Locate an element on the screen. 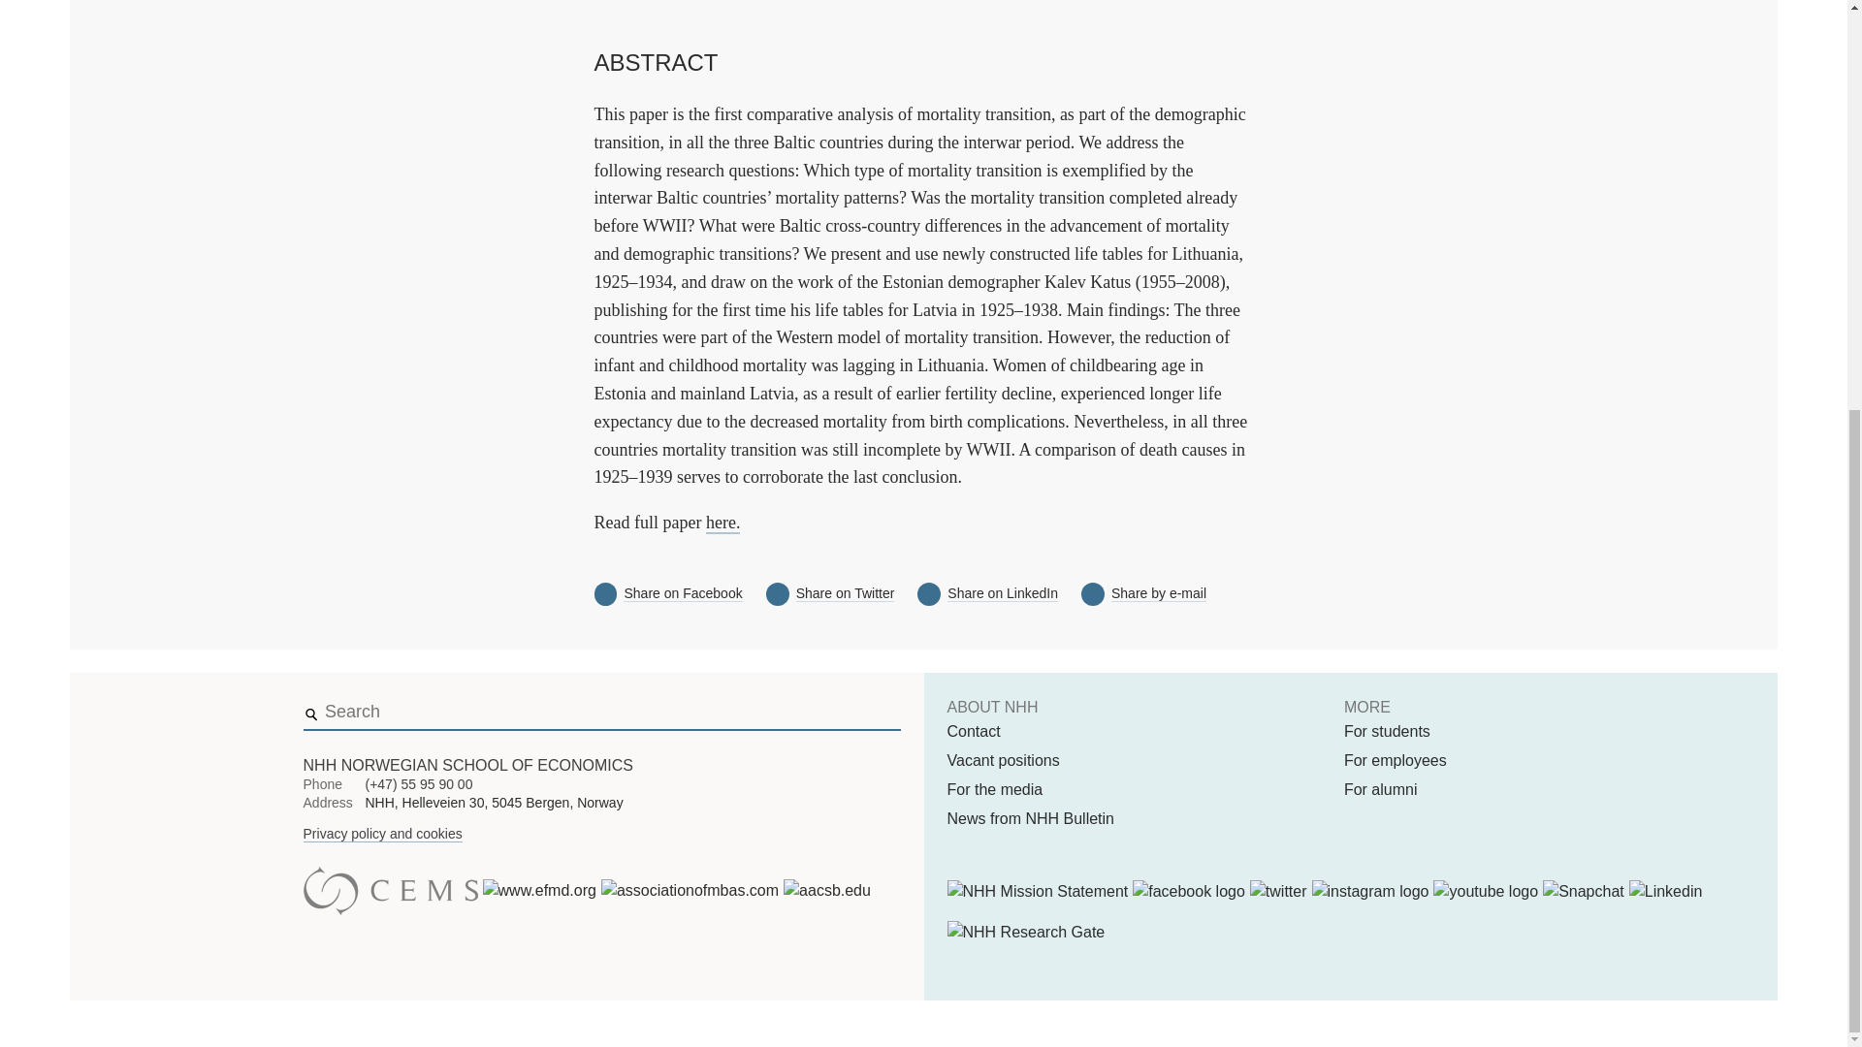  For the media is located at coordinates (994, 790).